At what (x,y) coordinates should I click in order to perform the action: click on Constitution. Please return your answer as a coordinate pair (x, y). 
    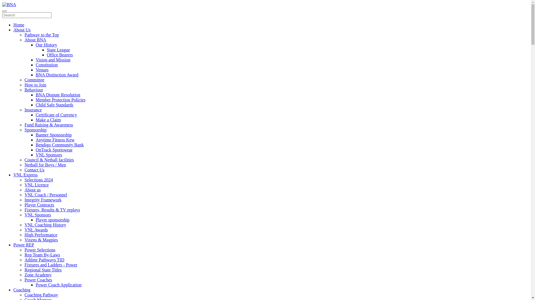
    Looking at the image, I should click on (47, 65).